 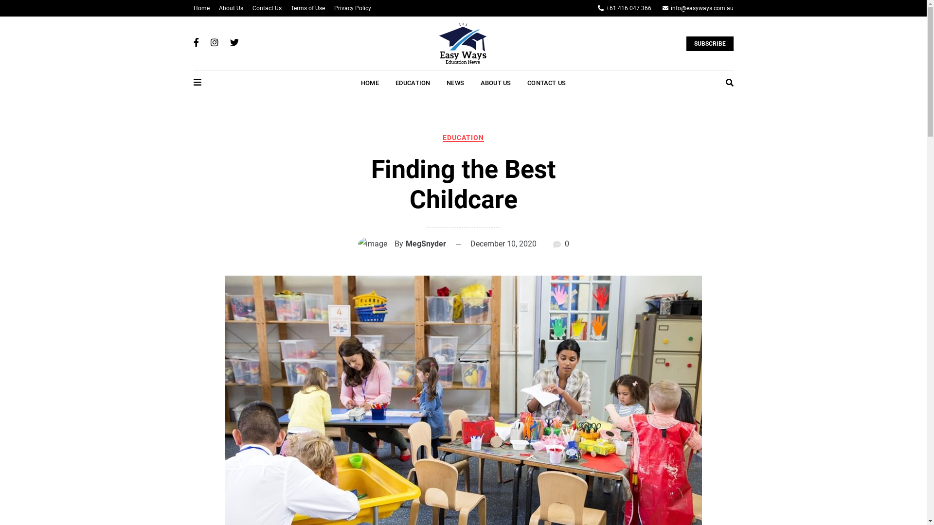 What do you see at coordinates (566, 244) in the screenshot?
I see `0` at bounding box center [566, 244].